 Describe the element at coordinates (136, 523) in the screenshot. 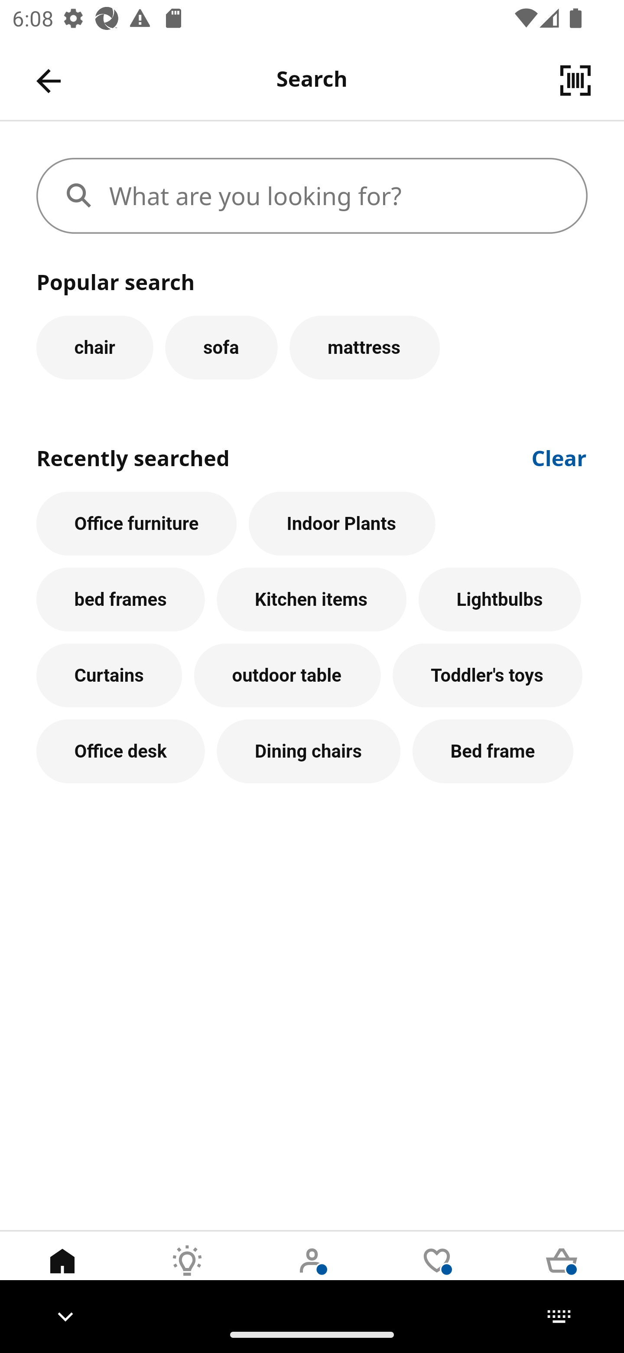

I see `Office furniture` at that location.